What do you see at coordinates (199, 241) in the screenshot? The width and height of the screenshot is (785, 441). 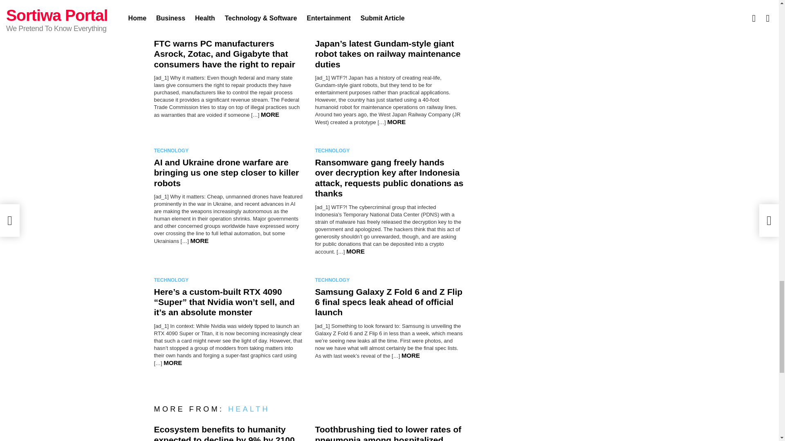 I see `MORE` at bounding box center [199, 241].